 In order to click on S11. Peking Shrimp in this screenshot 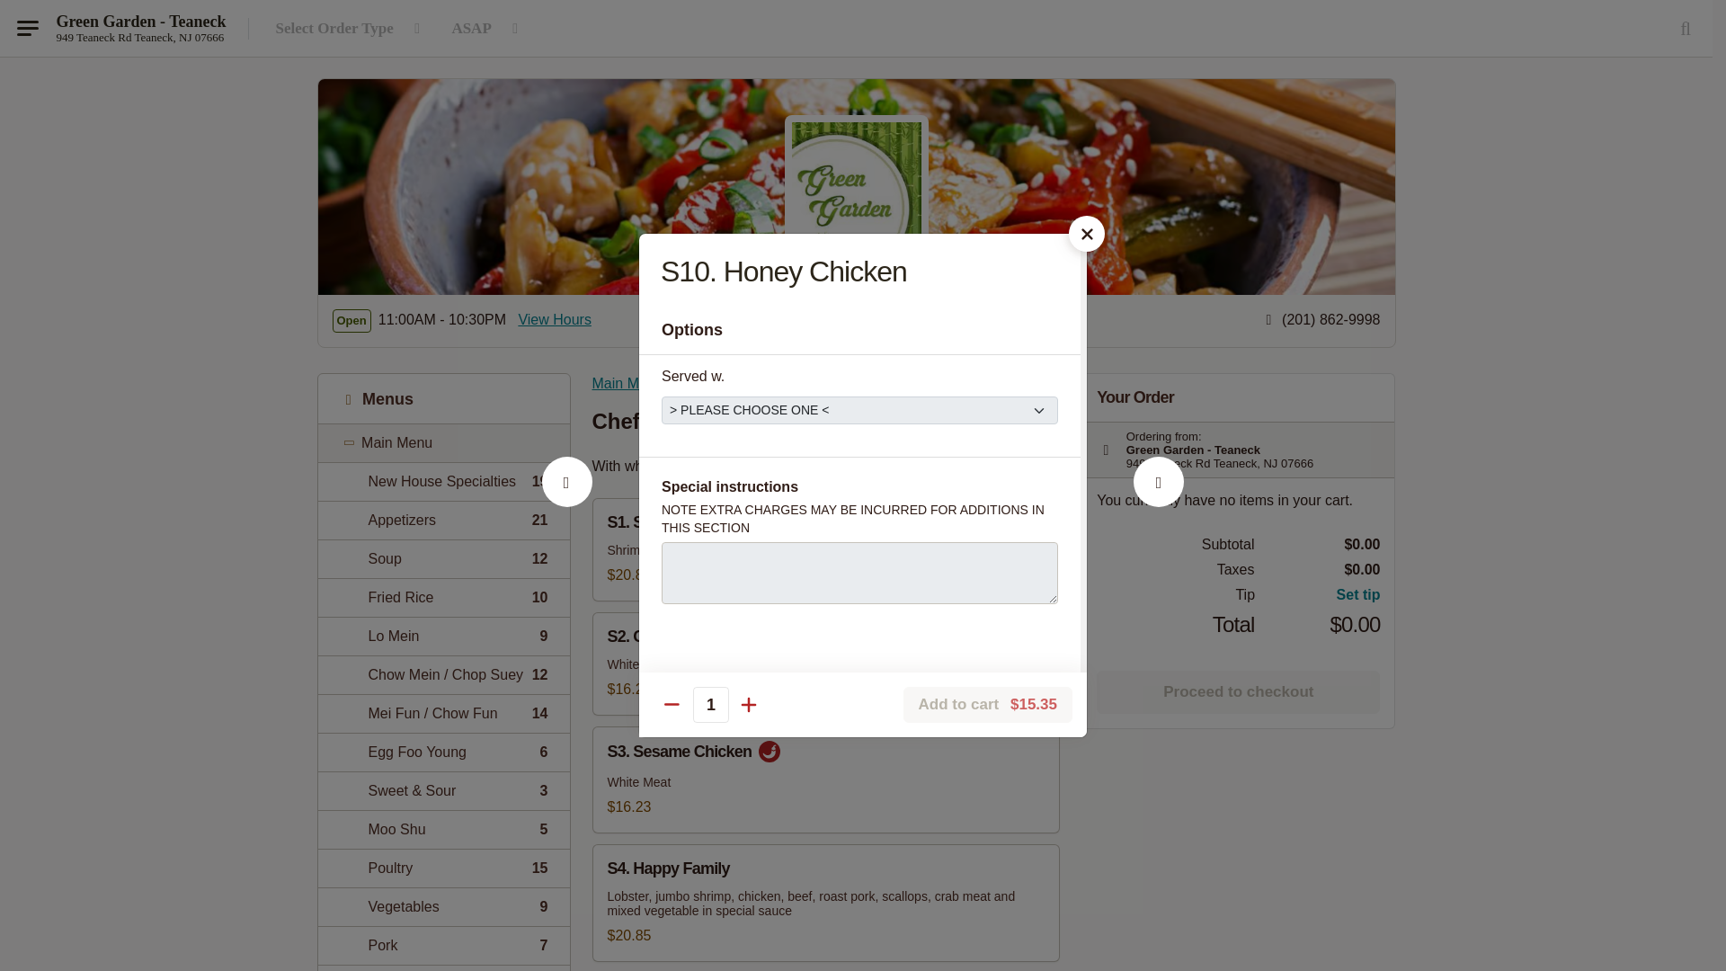, I will do `click(443, 946)`.